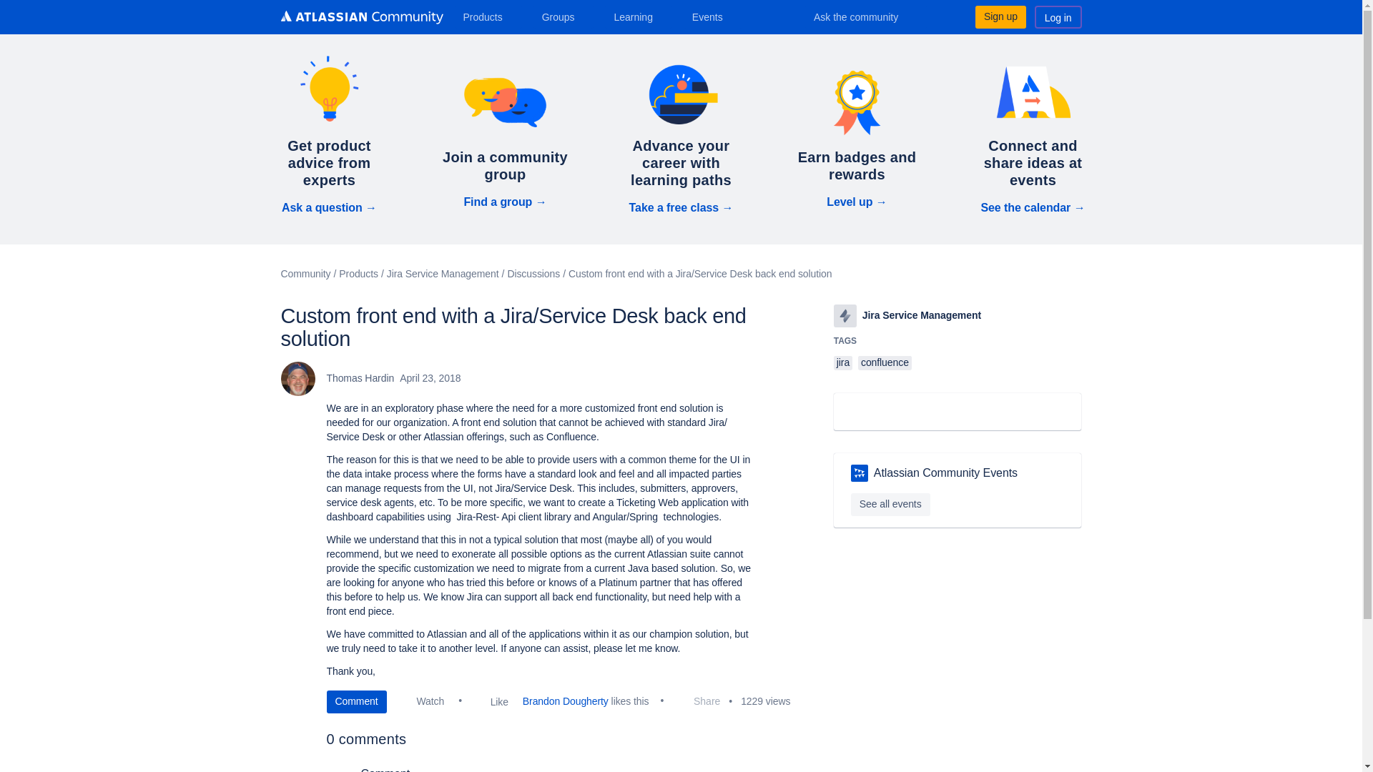 The height and width of the screenshot is (772, 1373). Describe the element at coordinates (488, 16) in the screenshot. I see `Products` at that location.